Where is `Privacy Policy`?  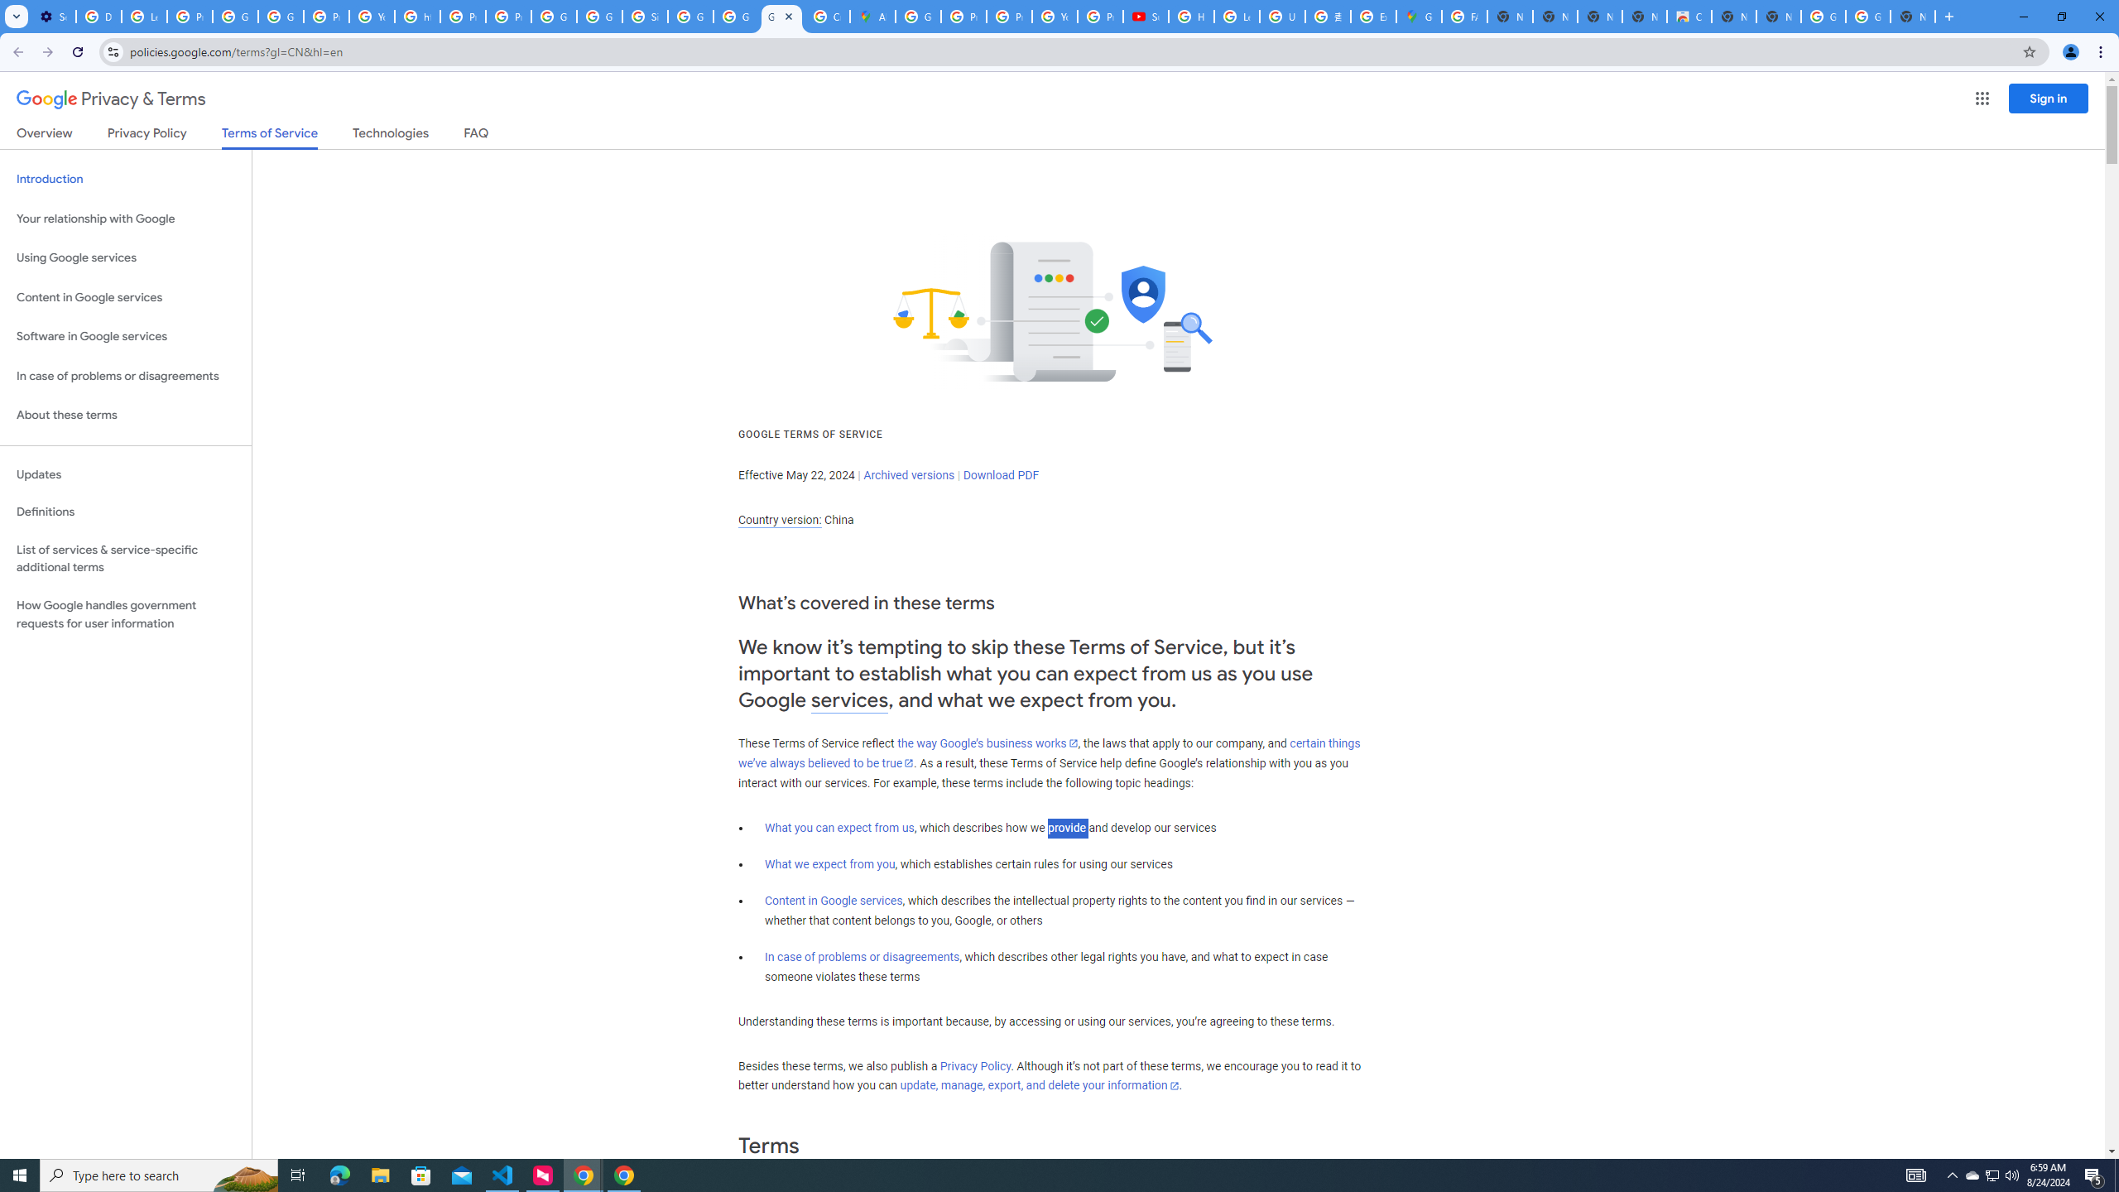
Privacy Policy is located at coordinates (975, 1066).